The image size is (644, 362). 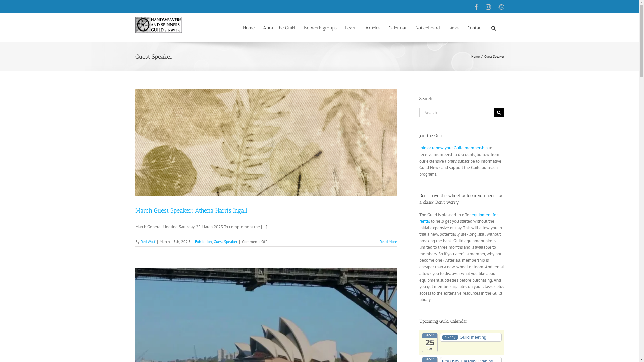 I want to click on Network groups, so click(x=320, y=27).